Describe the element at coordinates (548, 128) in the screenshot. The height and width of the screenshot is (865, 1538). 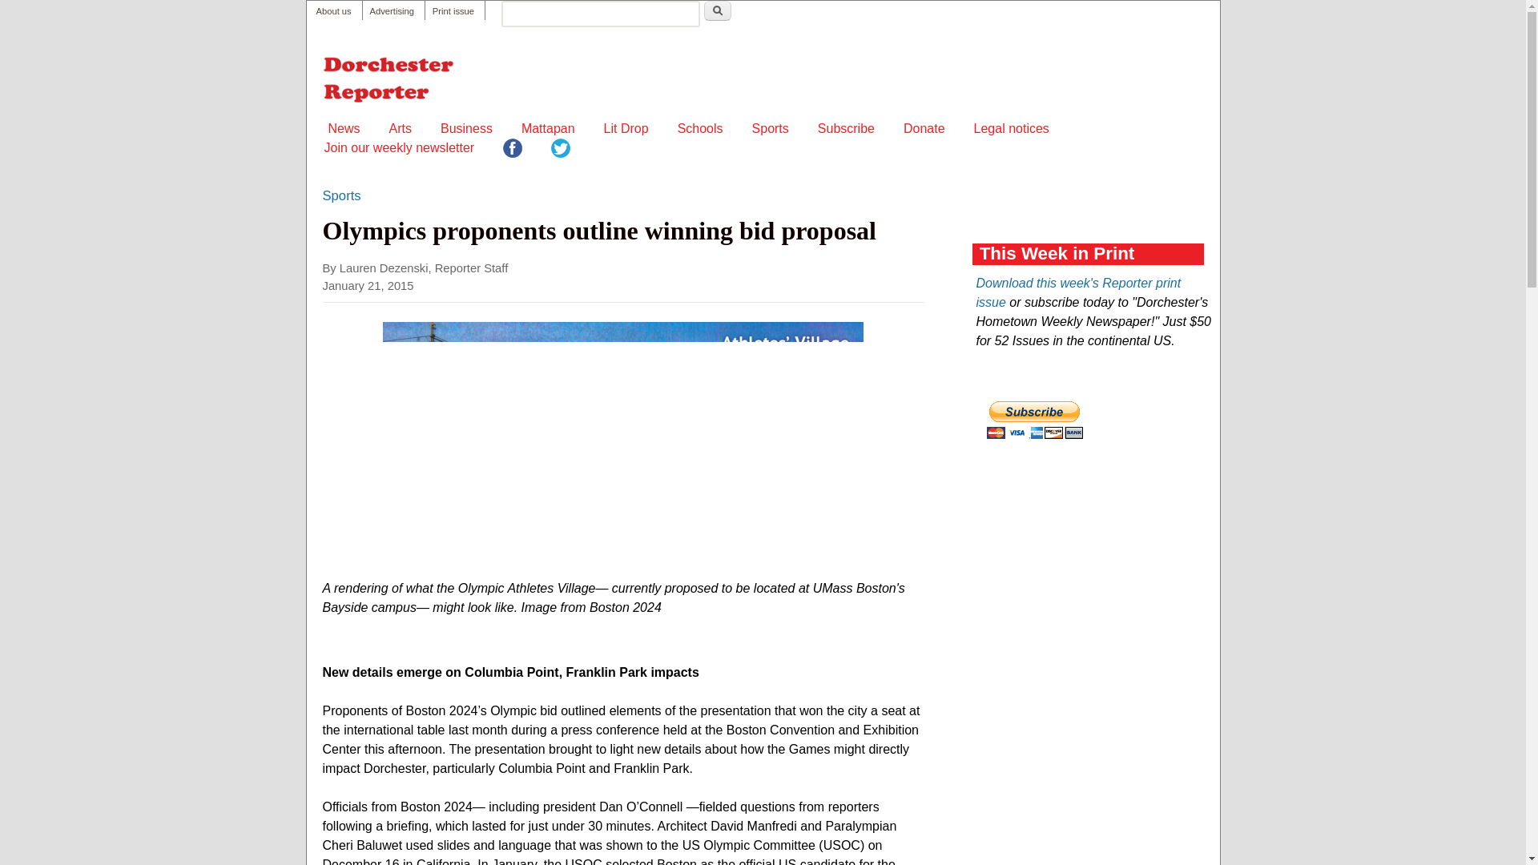
I see `Mattapan` at that location.